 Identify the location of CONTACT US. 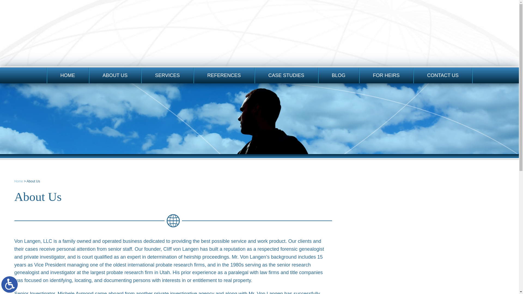
(443, 75).